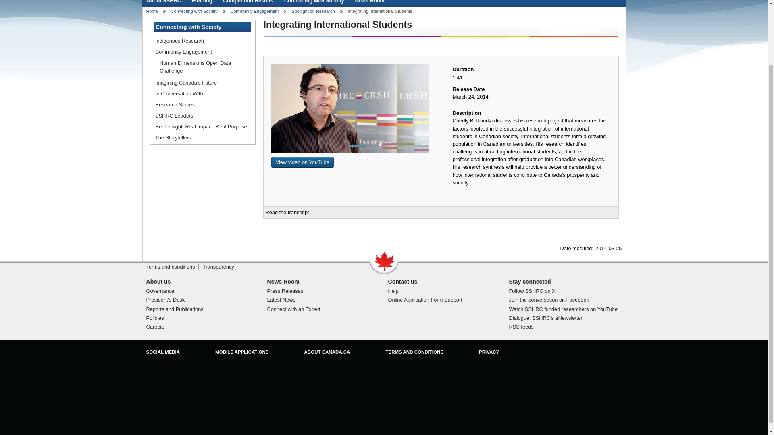  Describe the element at coordinates (202, 52) in the screenshot. I see `Community Engagement` at that location.